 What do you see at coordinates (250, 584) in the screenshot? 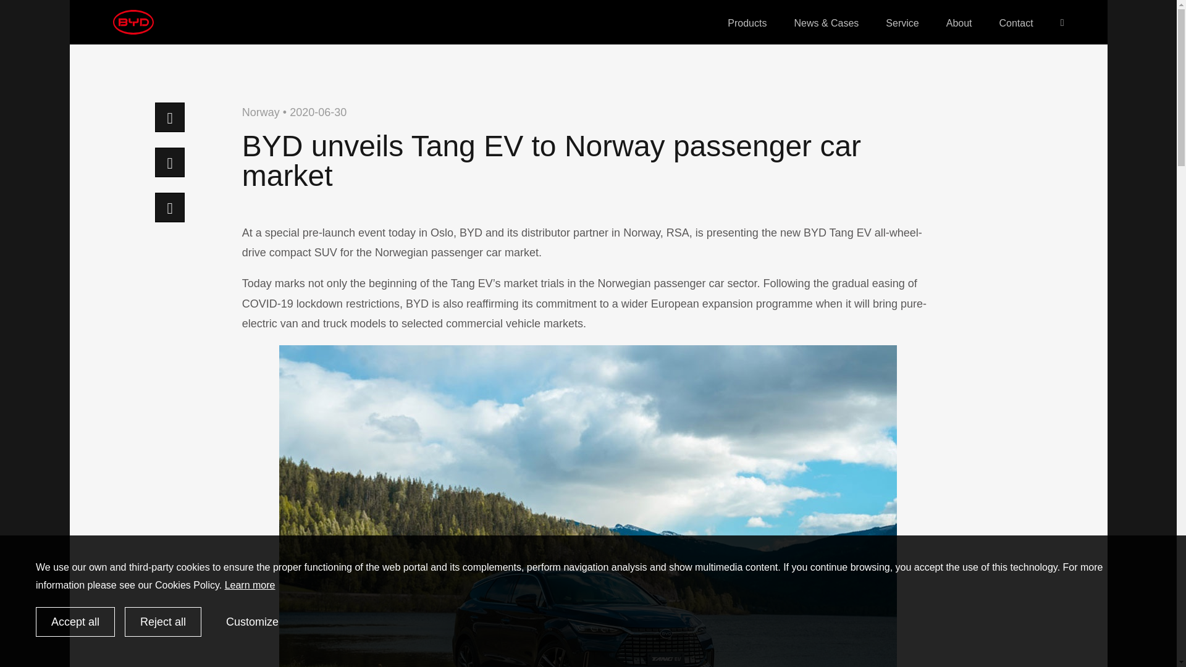
I see `Learn more` at bounding box center [250, 584].